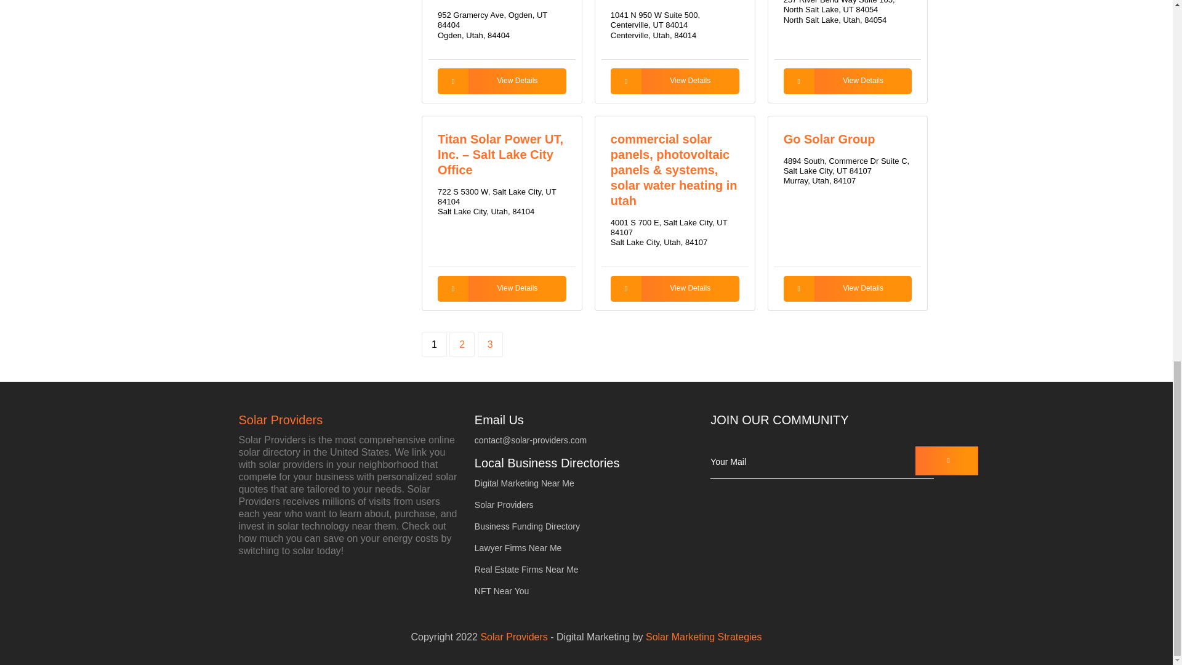  I want to click on Solar Providers, so click(504, 505).